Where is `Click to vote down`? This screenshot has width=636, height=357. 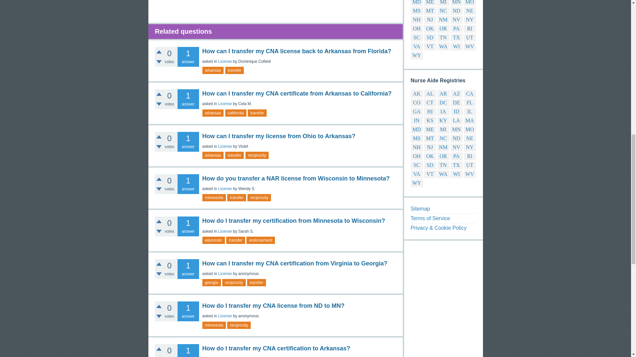 Click to vote down is located at coordinates (159, 104).